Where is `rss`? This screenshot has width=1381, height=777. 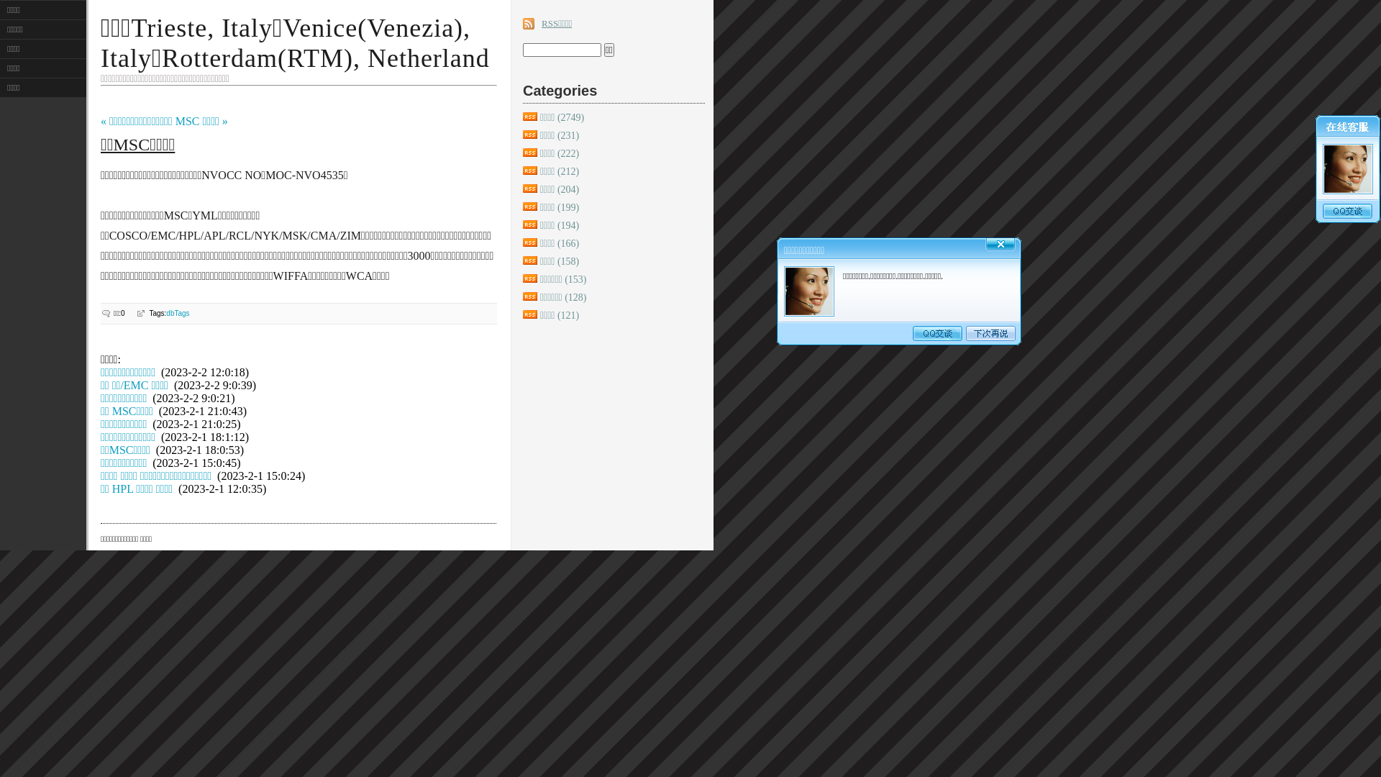 rss is located at coordinates (530, 153).